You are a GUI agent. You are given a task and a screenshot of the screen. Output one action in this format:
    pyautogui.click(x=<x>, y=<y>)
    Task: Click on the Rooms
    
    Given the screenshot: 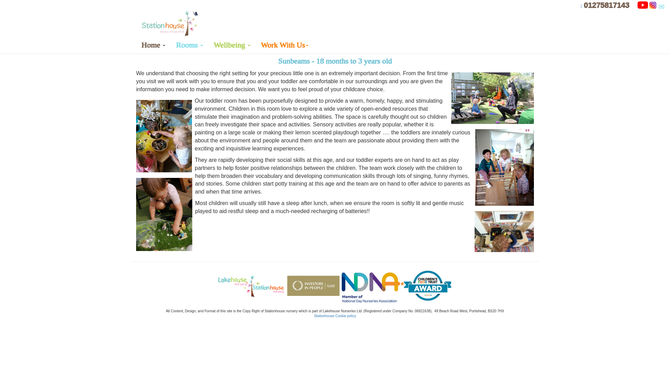 What is the action you would take?
    pyautogui.click(x=189, y=45)
    